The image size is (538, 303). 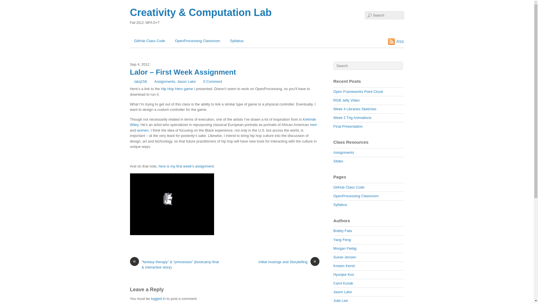 What do you see at coordinates (165, 81) in the screenshot?
I see `Assignments` at bounding box center [165, 81].